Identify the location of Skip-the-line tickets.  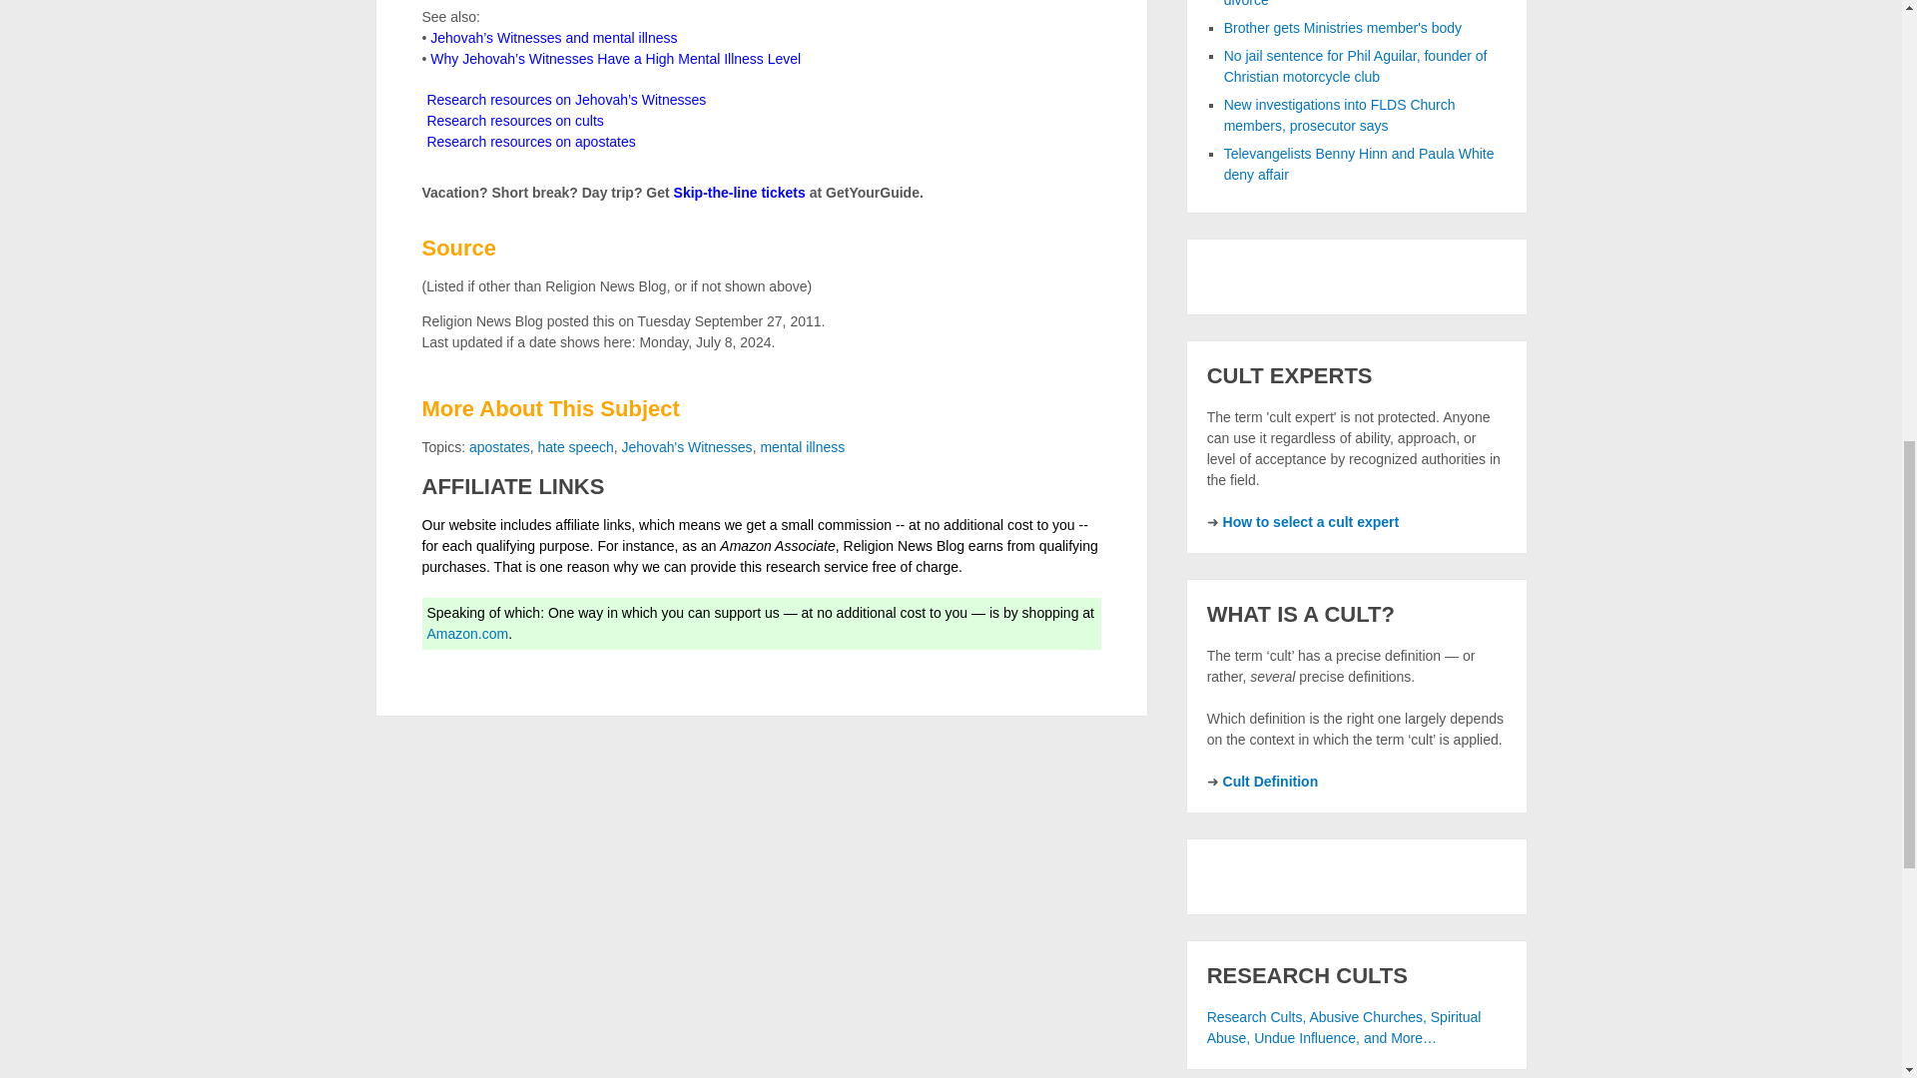
(739, 192).